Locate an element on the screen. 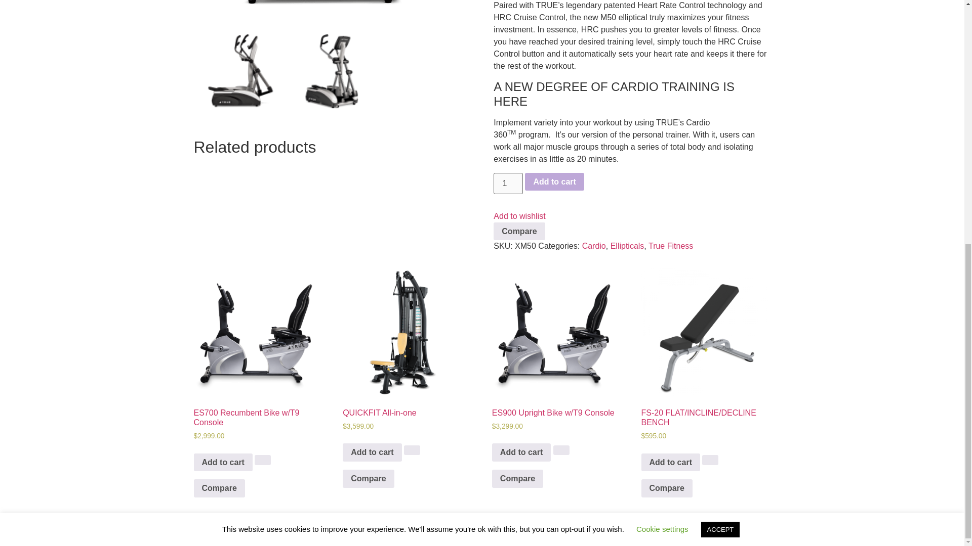 Image resolution: width=972 pixels, height=546 pixels. Compare is located at coordinates (519, 232).